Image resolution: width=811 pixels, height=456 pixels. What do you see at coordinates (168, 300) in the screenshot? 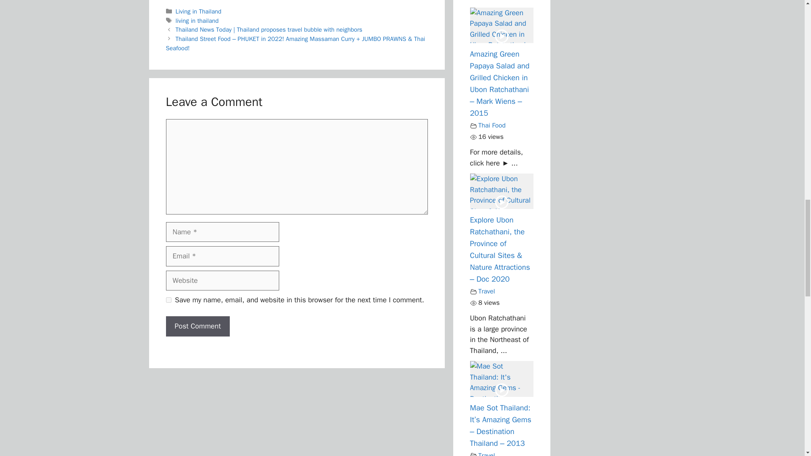
I see `yes` at bounding box center [168, 300].